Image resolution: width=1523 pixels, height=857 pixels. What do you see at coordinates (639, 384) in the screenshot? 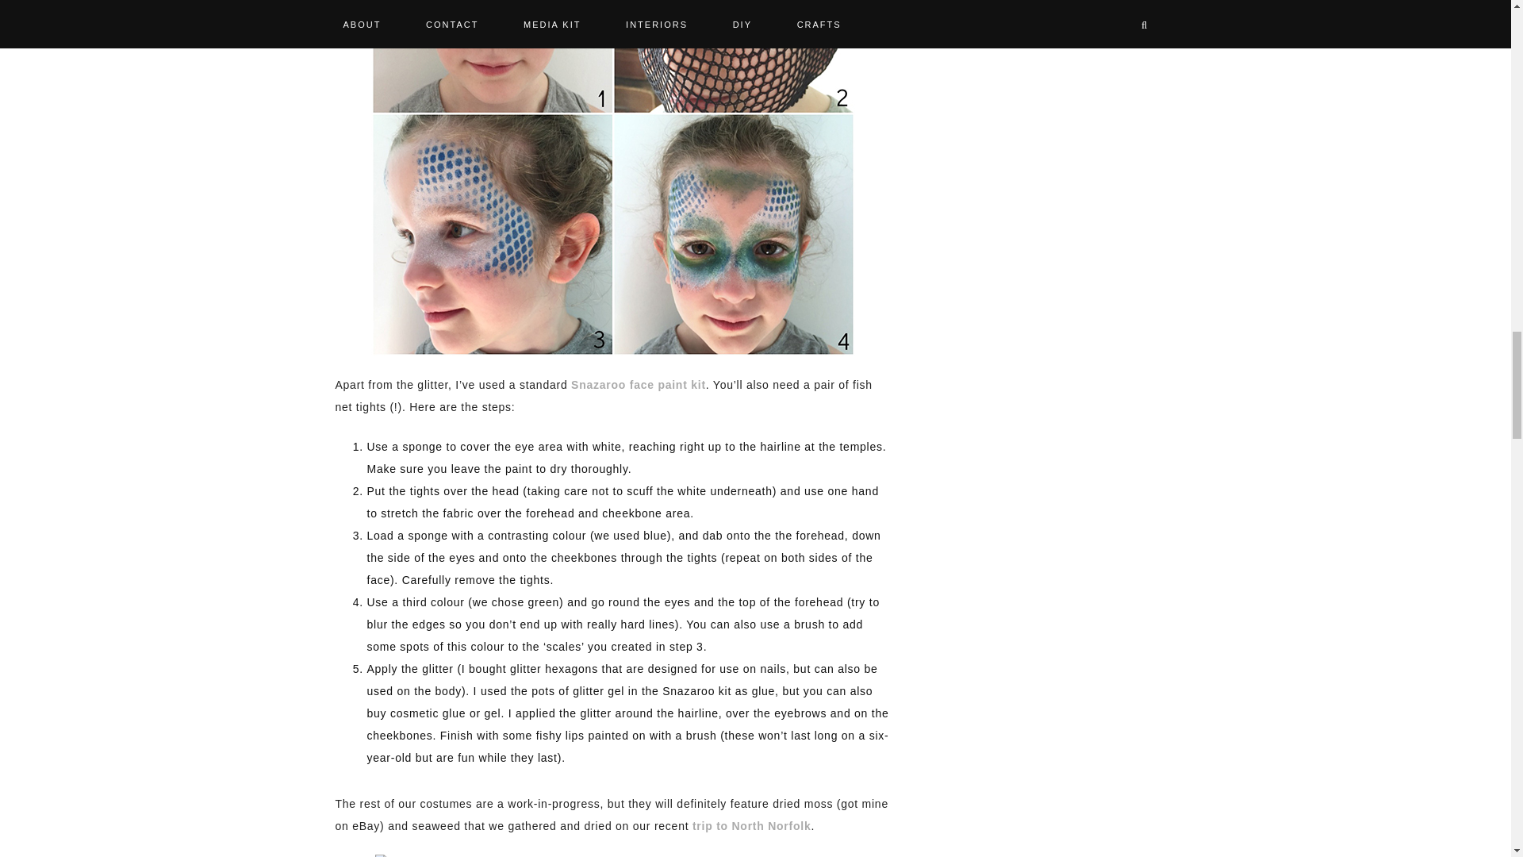
I see `Snazaroo face paint kit` at bounding box center [639, 384].